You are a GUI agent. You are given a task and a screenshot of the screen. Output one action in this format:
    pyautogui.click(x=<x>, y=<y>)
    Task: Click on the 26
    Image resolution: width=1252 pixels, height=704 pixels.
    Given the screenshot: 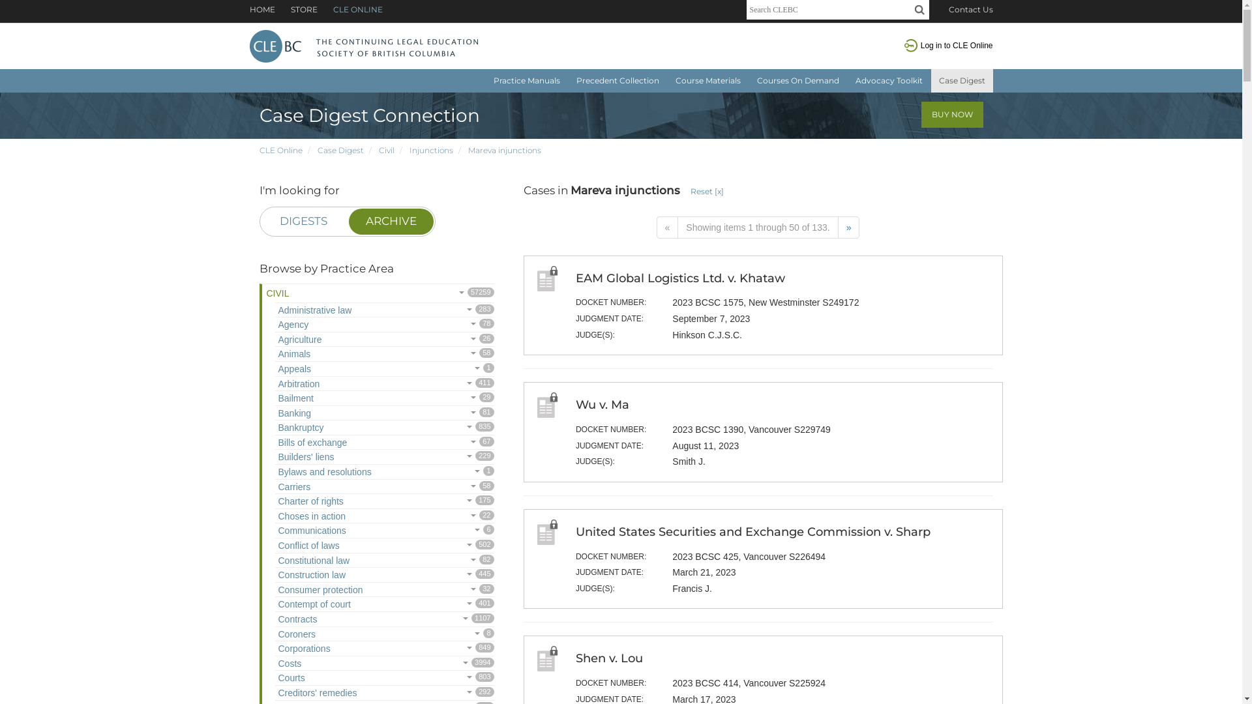 What is the action you would take?
    pyautogui.click(x=323, y=342)
    